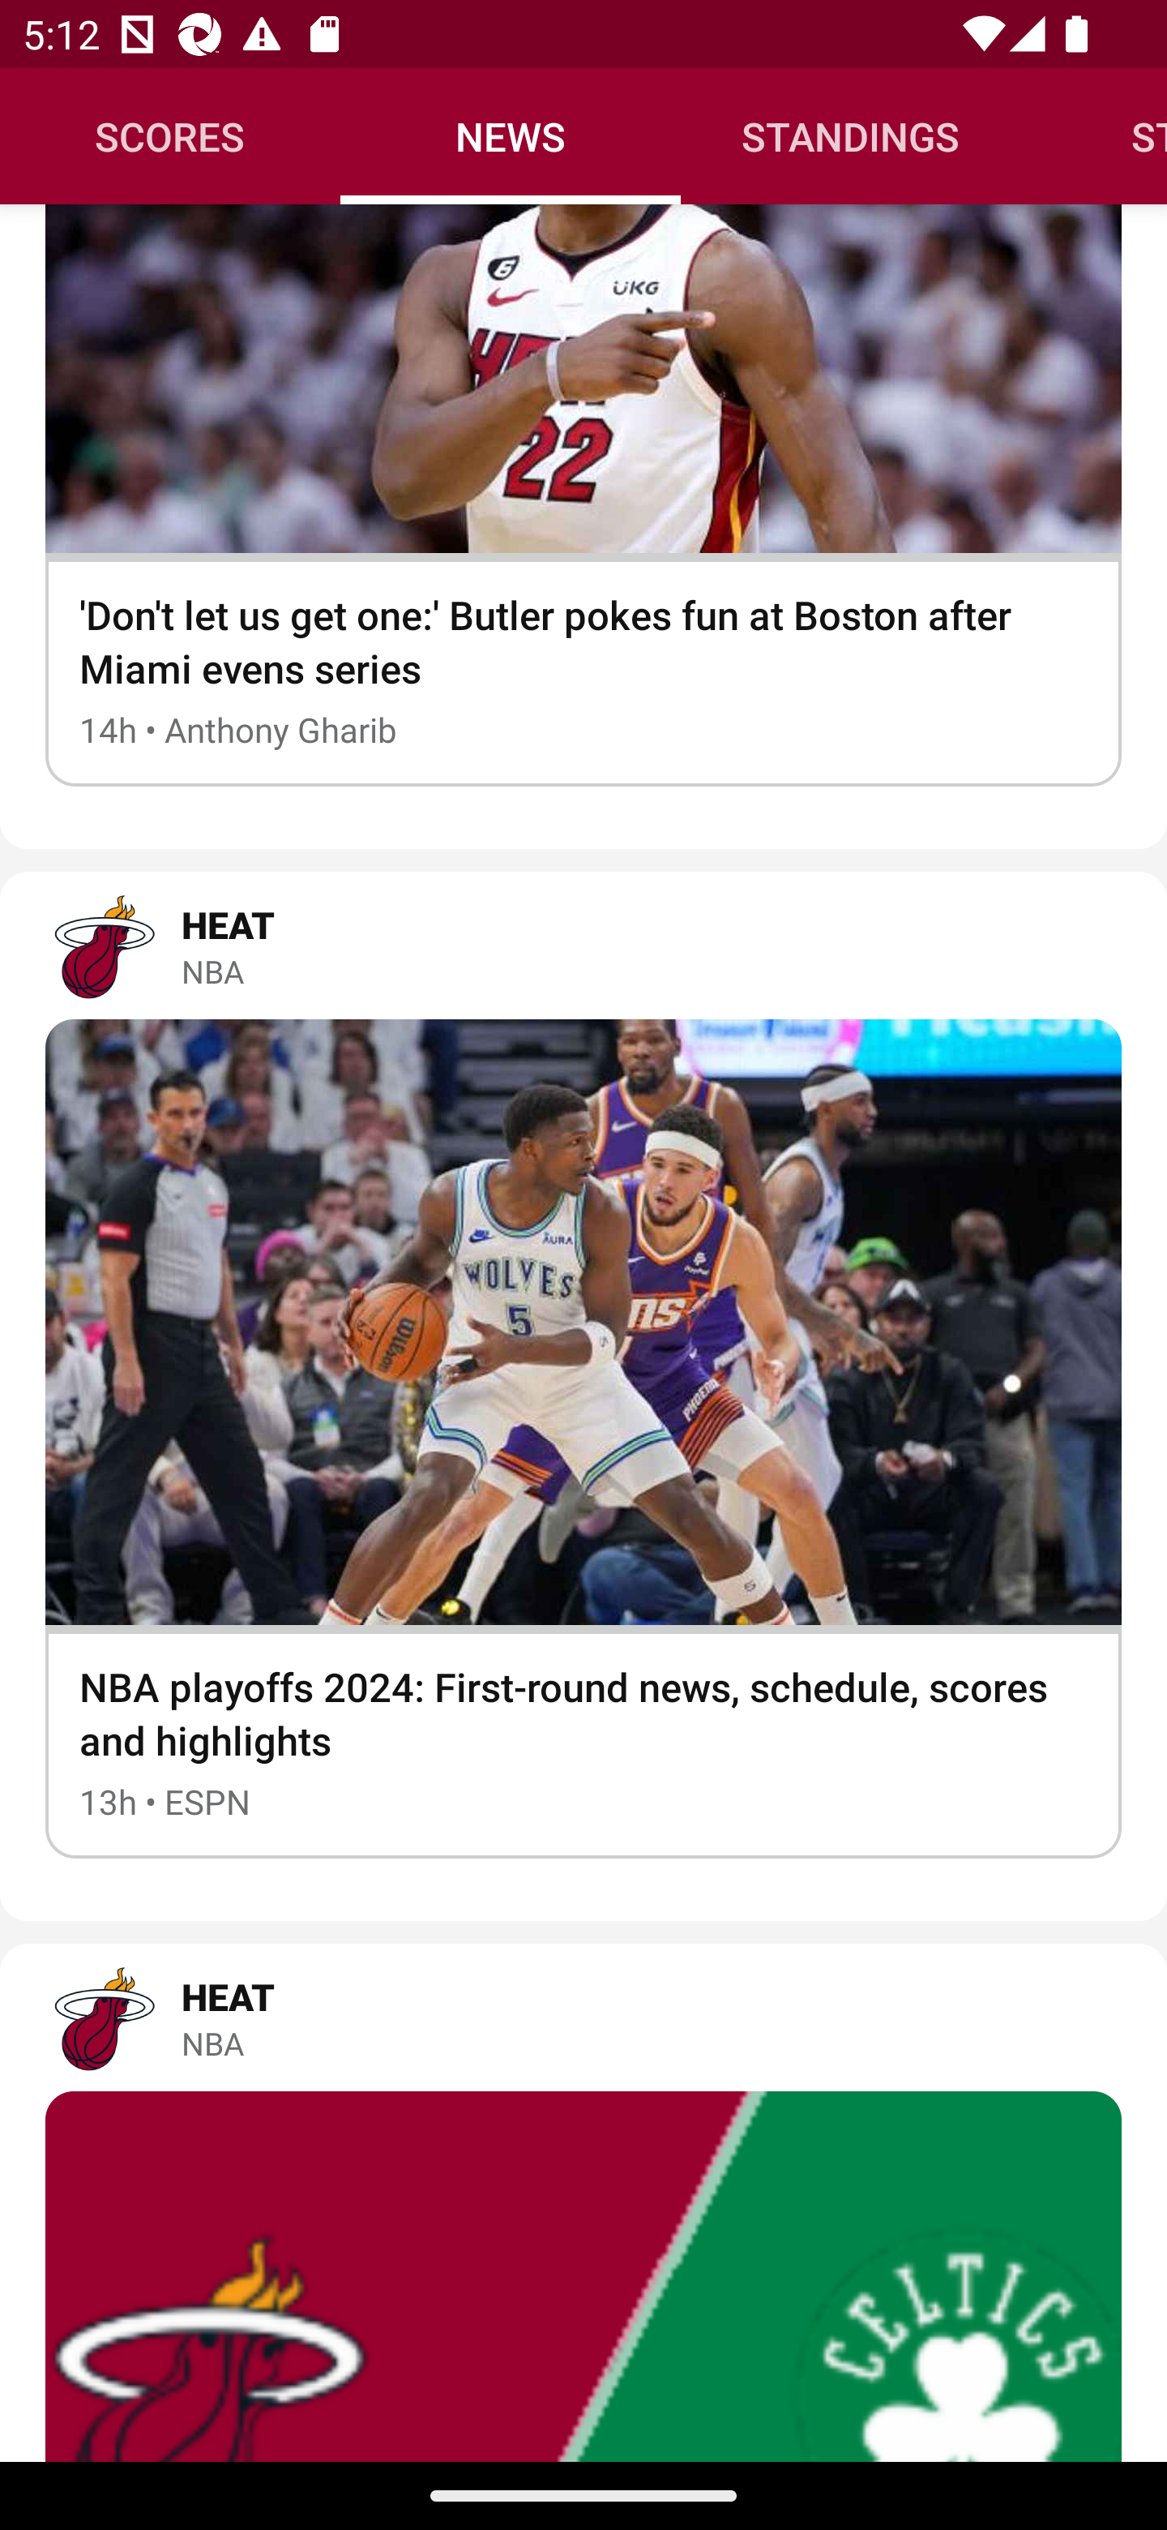 This screenshot has width=1167, height=2530. What do you see at coordinates (170, 136) in the screenshot?
I see `Scores SCORES` at bounding box center [170, 136].